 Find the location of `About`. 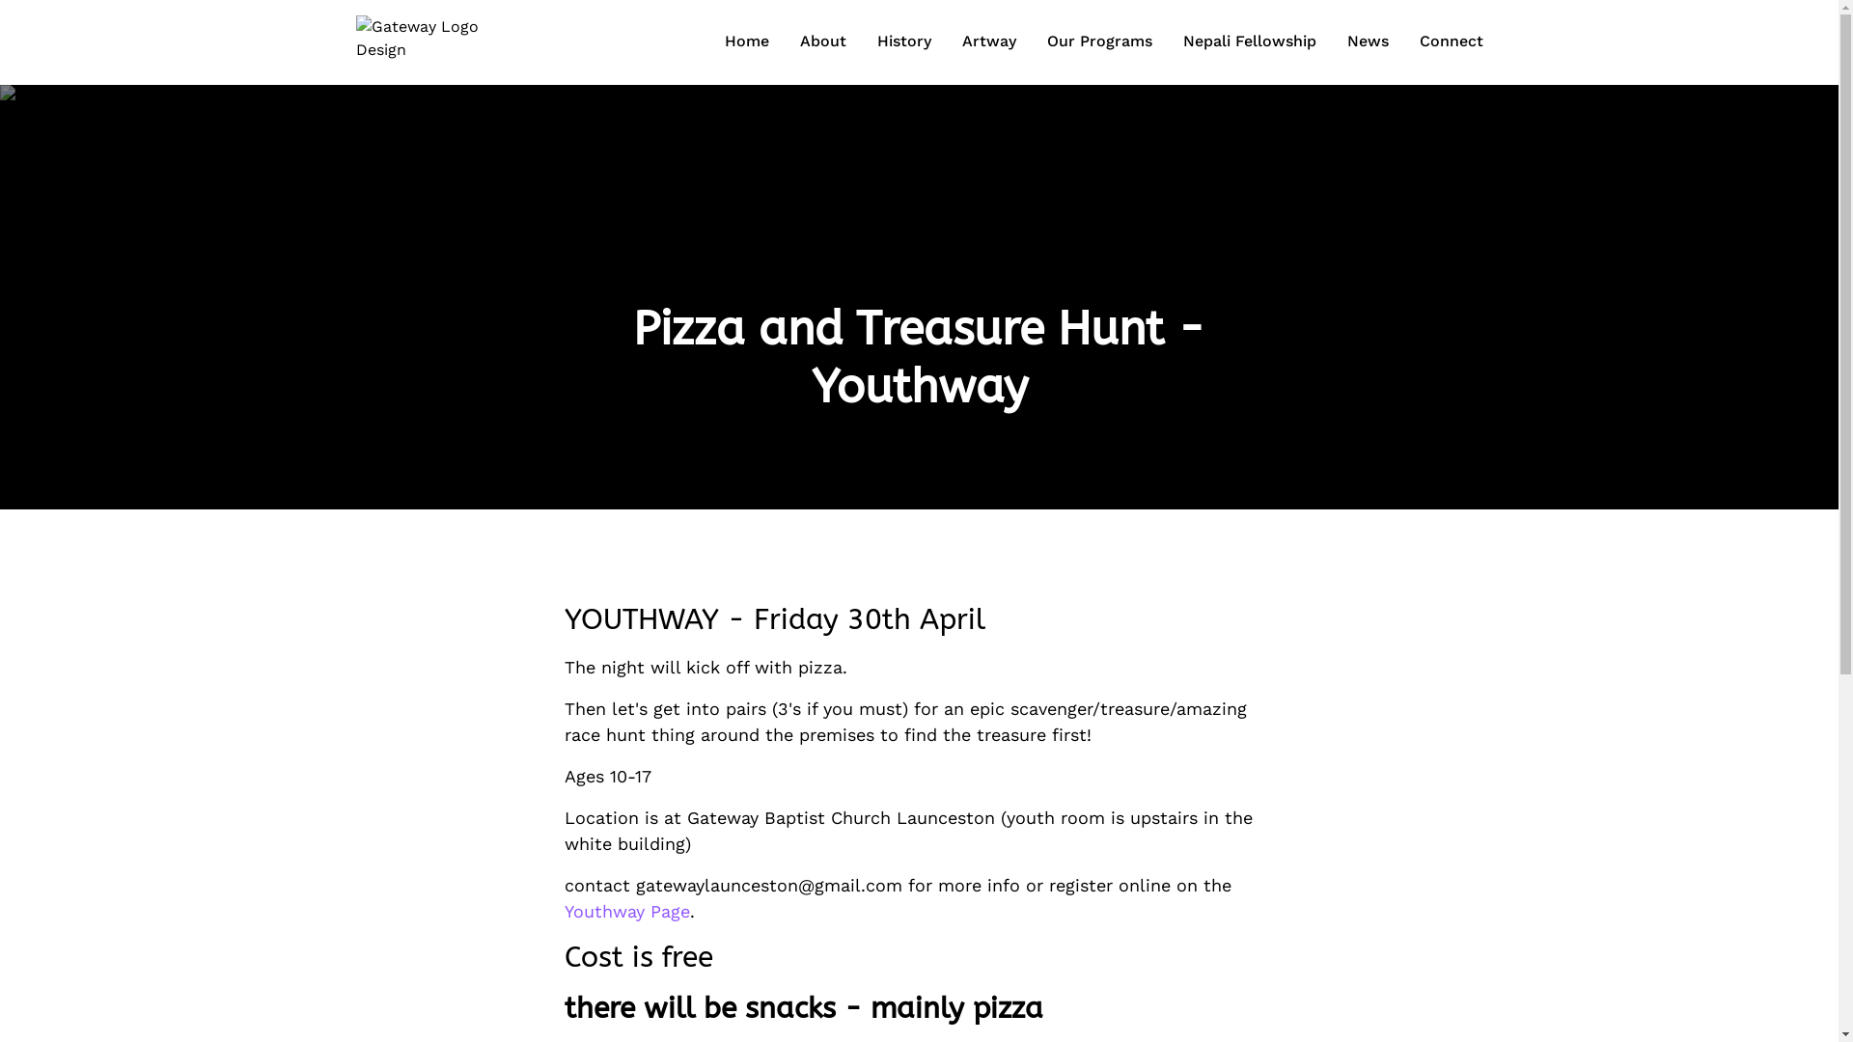

About is located at coordinates (822, 42).